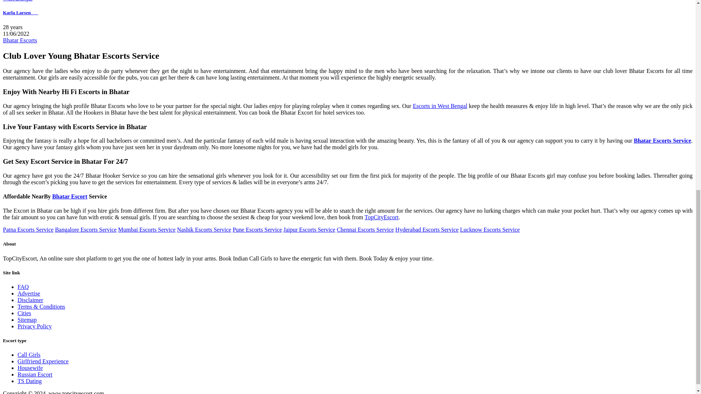 The height and width of the screenshot is (394, 701). I want to click on Russian Escort, so click(35, 374).